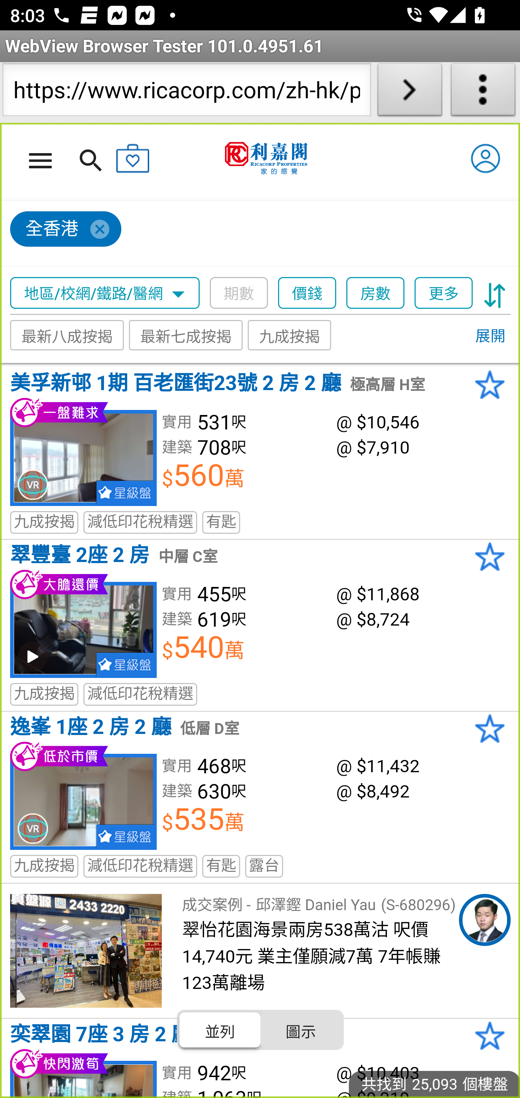 The width and height of the screenshot is (520, 1098). Describe the element at coordinates (220, 1030) in the screenshot. I see `並列` at that location.